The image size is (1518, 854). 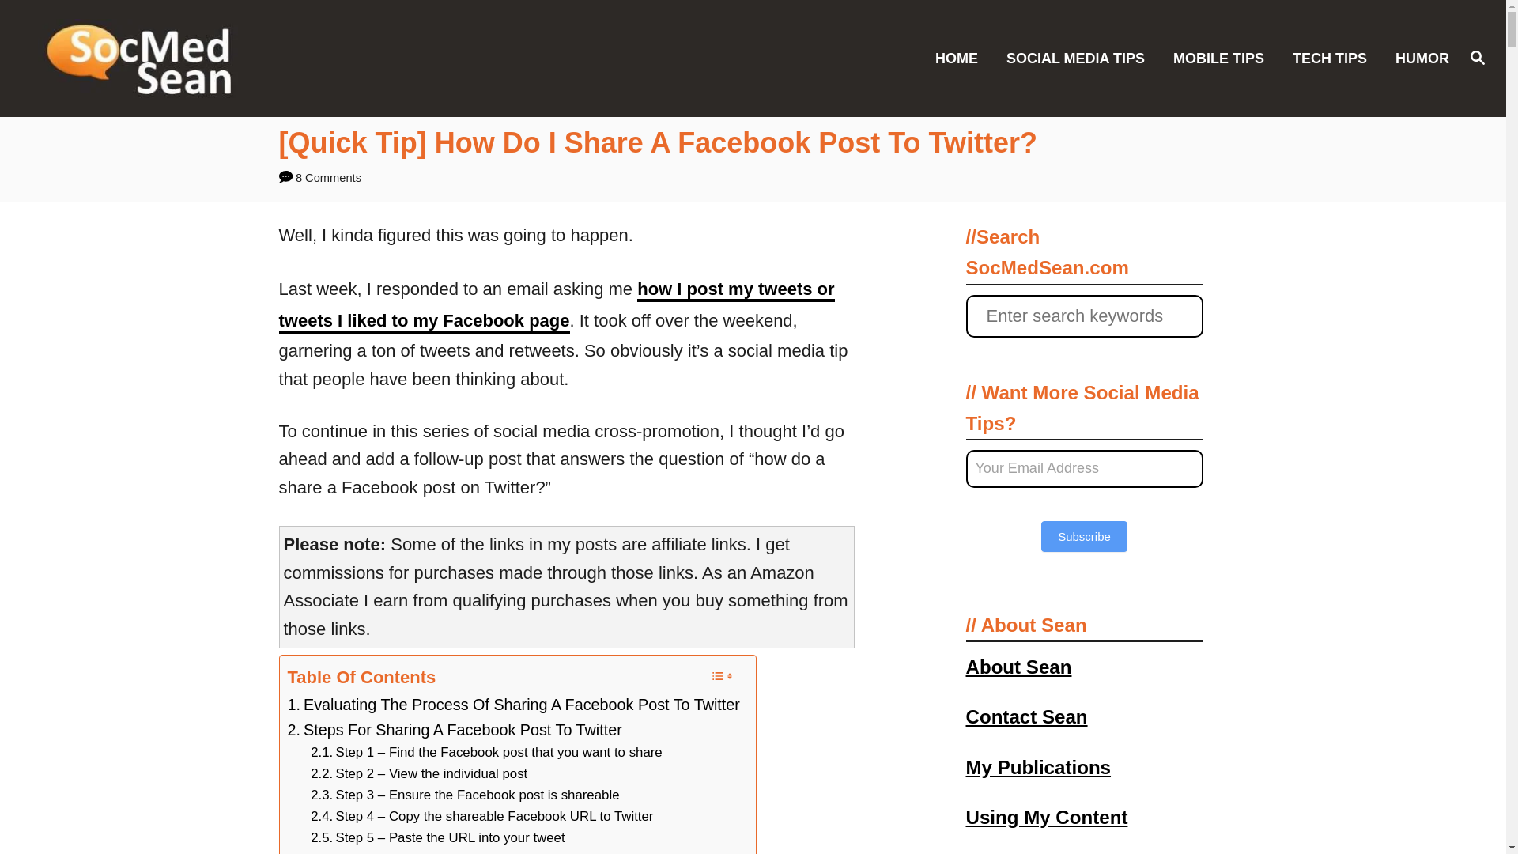 I want to click on MOBILE TIPS, so click(x=1223, y=58).